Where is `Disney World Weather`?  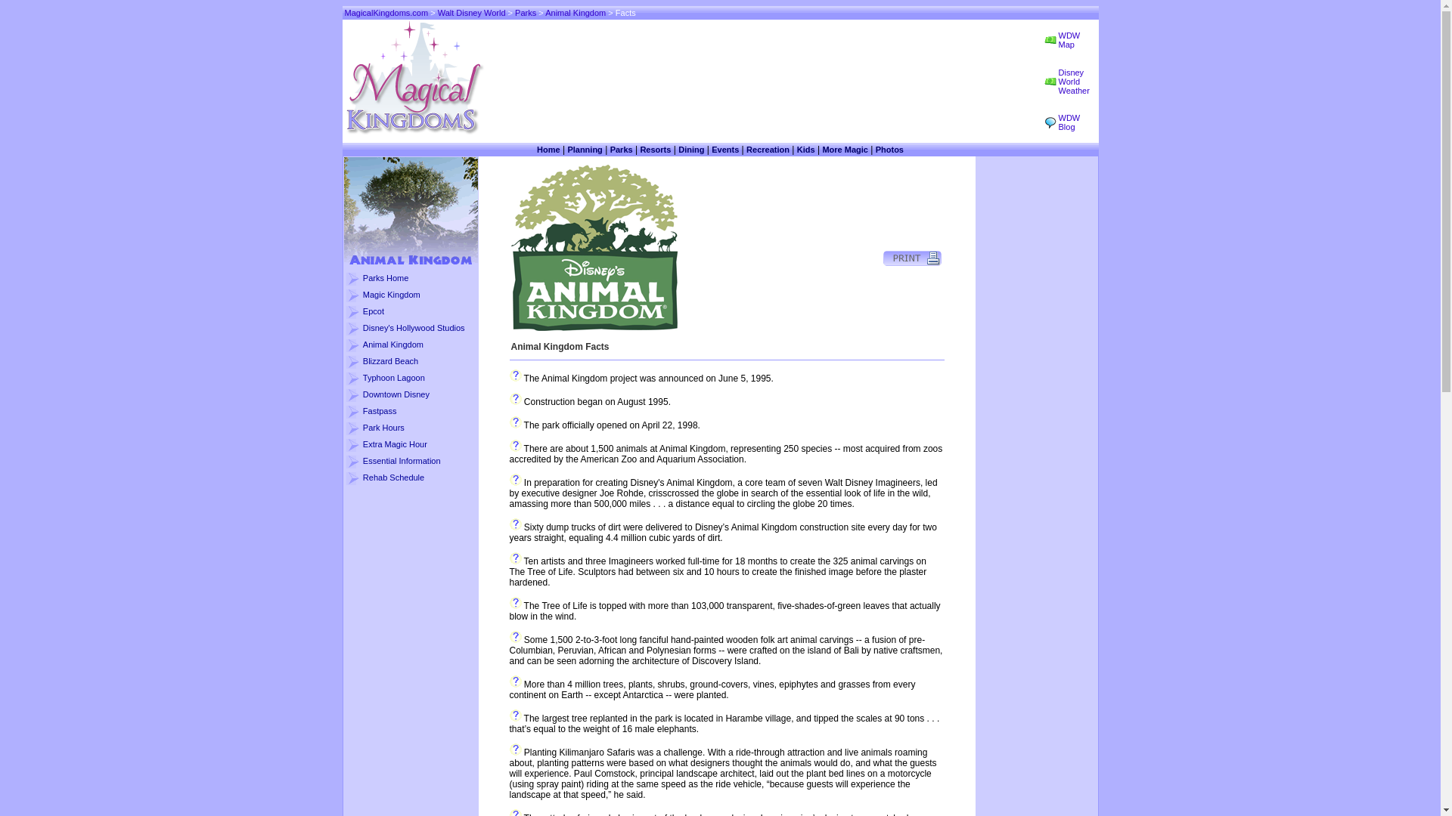 Disney World Weather is located at coordinates (1074, 82).